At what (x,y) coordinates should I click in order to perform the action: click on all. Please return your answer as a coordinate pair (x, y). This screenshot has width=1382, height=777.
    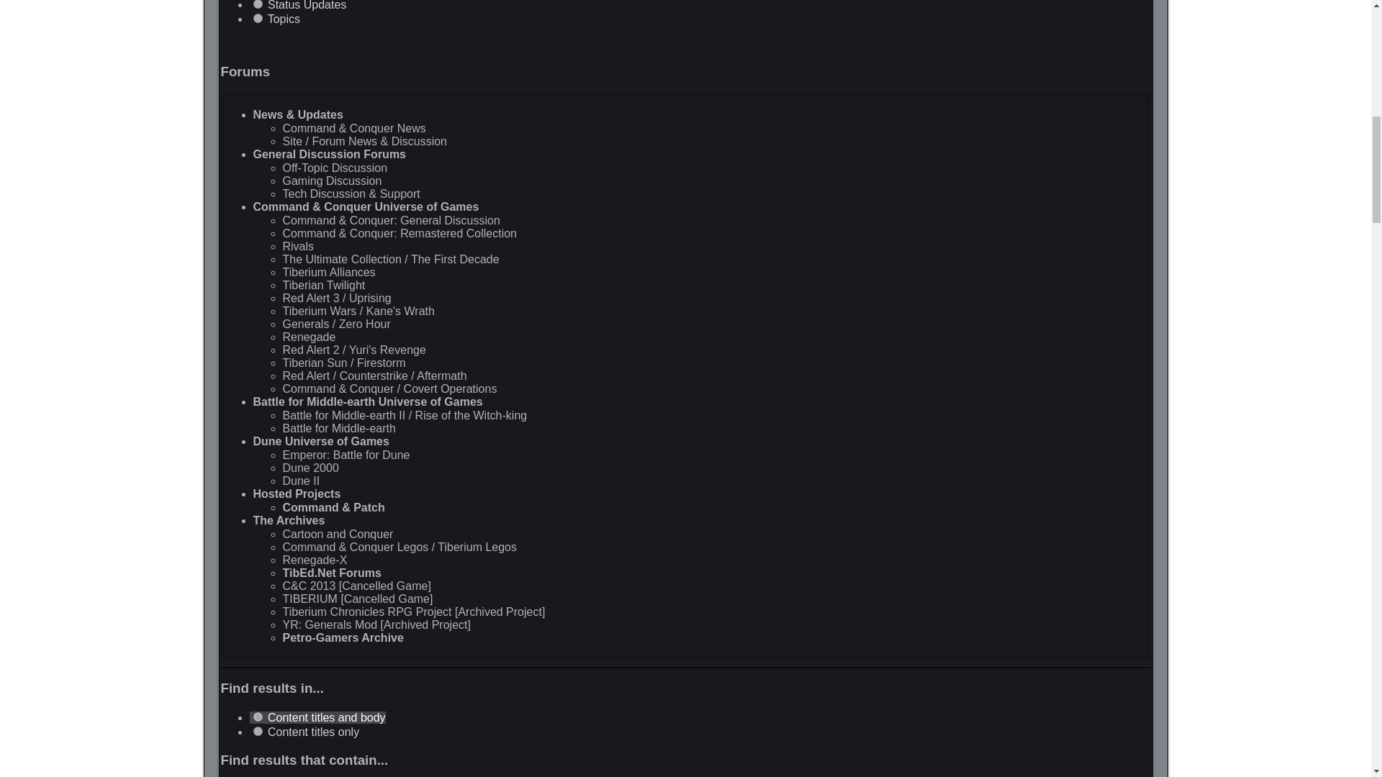
    Looking at the image, I should click on (258, 717).